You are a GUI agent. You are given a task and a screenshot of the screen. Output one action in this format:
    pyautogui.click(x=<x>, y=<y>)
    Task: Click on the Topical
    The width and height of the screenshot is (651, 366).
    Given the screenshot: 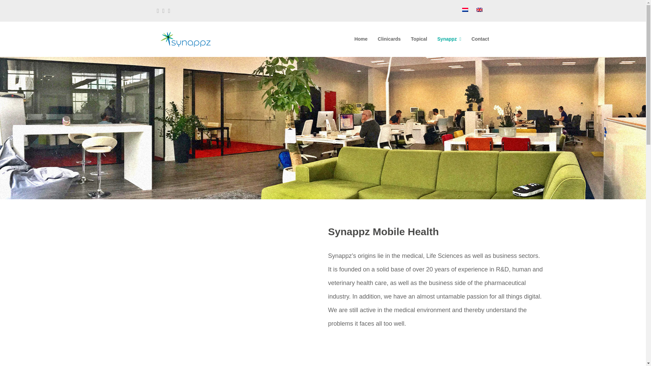 What is the action you would take?
    pyautogui.click(x=419, y=39)
    